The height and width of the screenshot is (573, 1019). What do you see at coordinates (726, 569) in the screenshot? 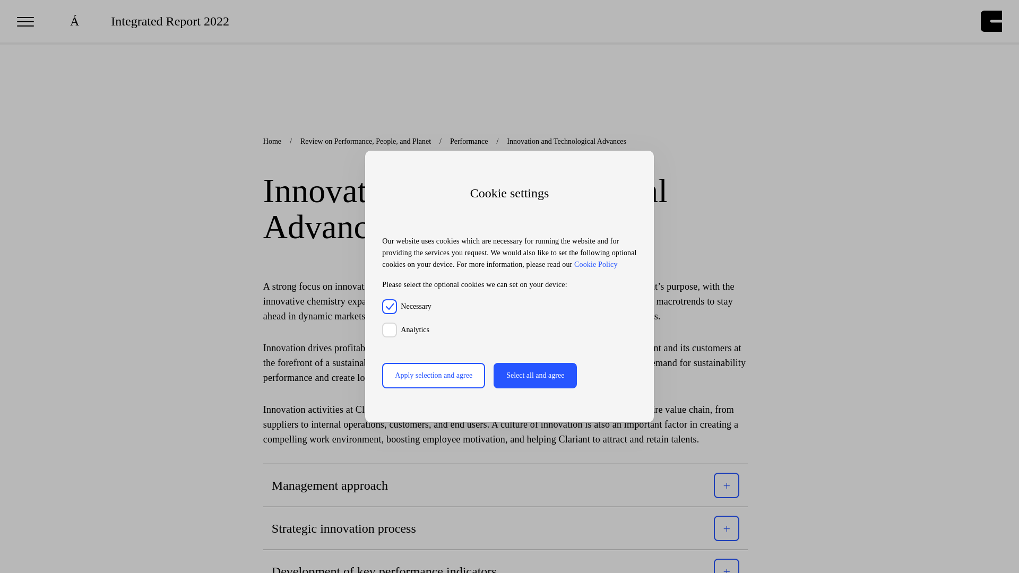
I see `plus` at bounding box center [726, 569].